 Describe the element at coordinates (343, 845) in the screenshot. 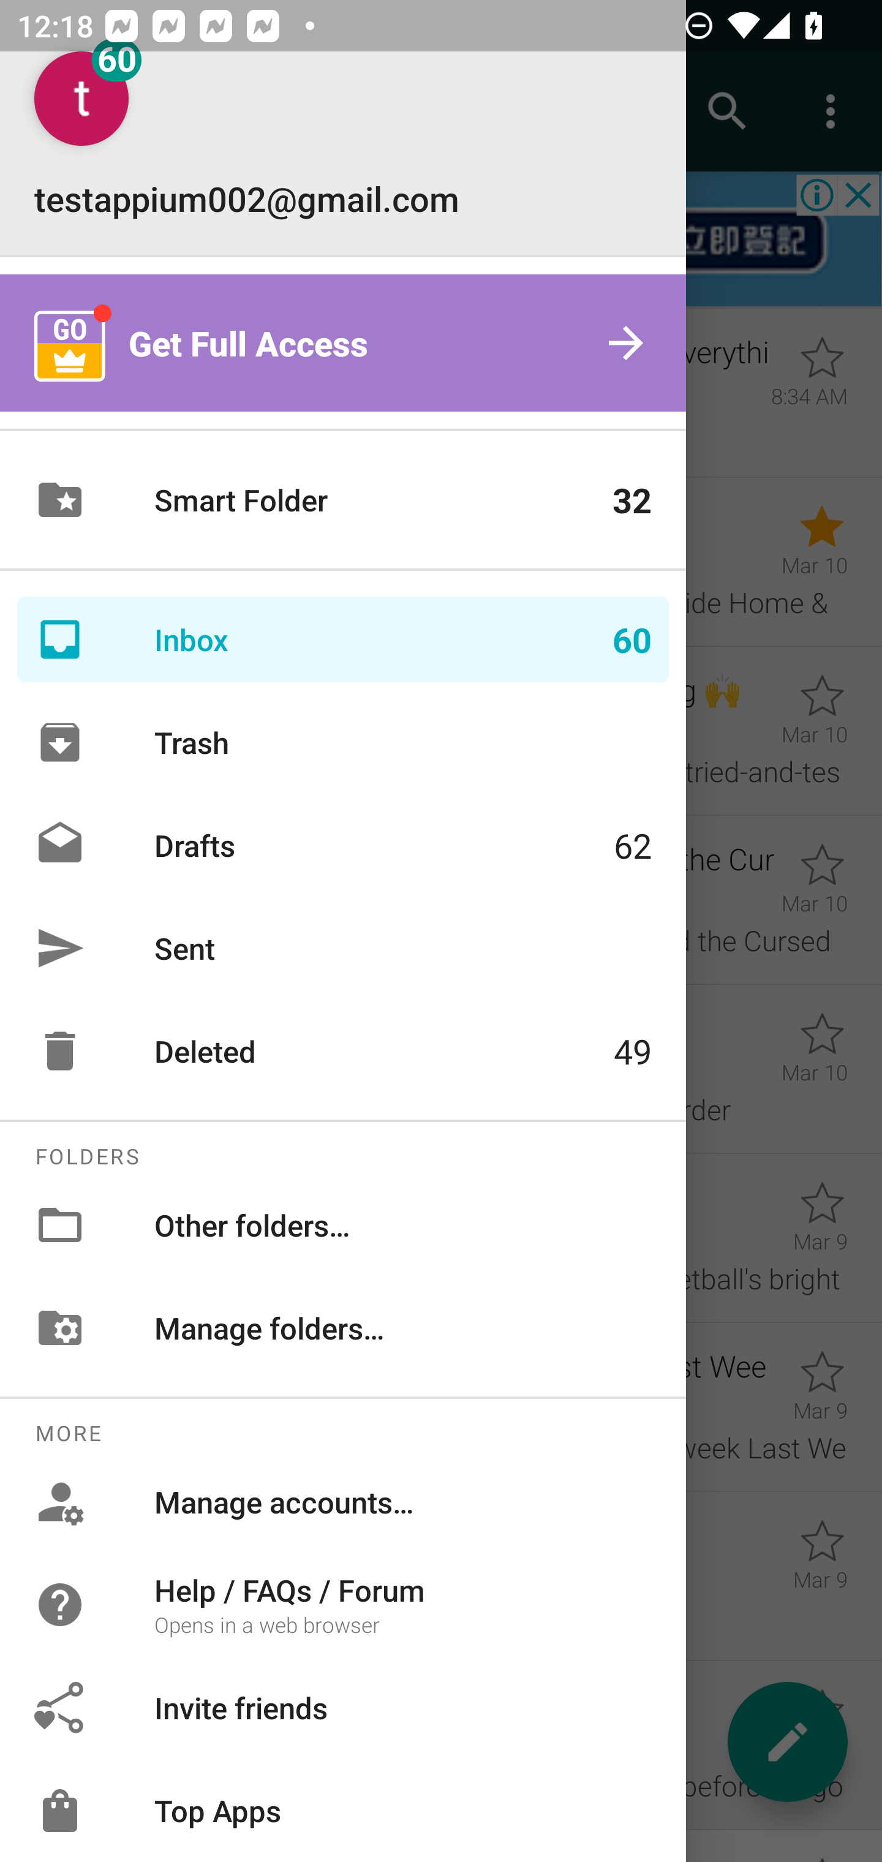

I see `Drafts 62` at that location.